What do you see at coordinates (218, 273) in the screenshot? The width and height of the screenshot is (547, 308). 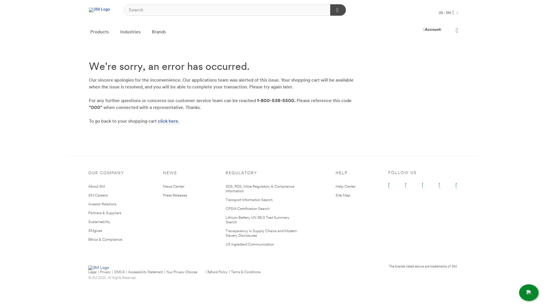 I see `Refund Policy` at bounding box center [218, 273].